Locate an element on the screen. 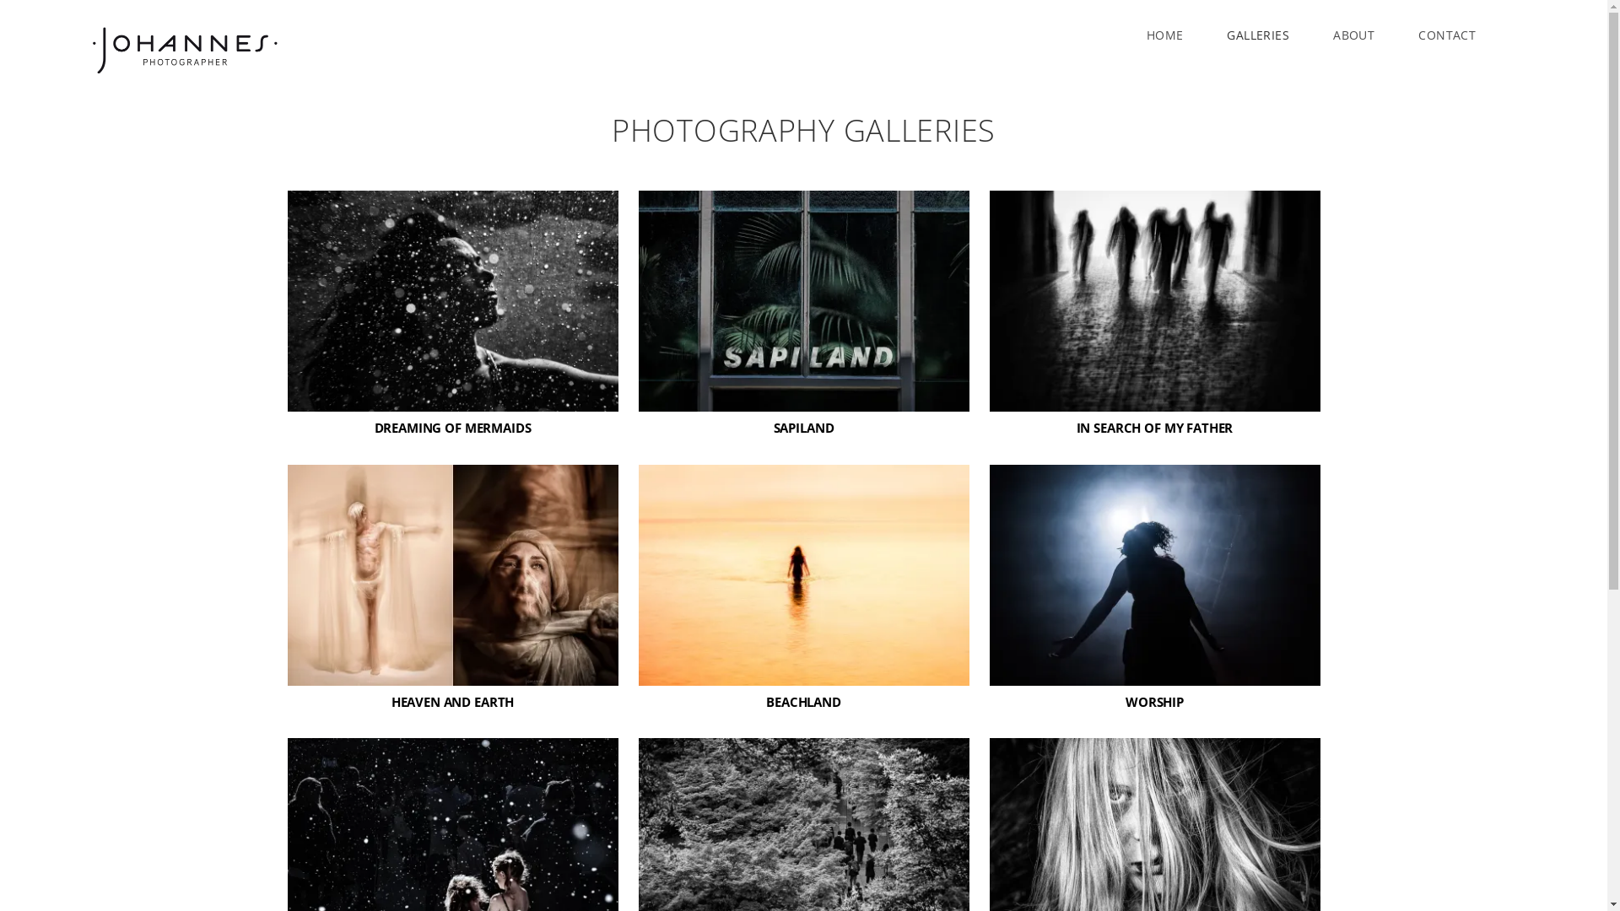  HOME is located at coordinates (1165, 35).